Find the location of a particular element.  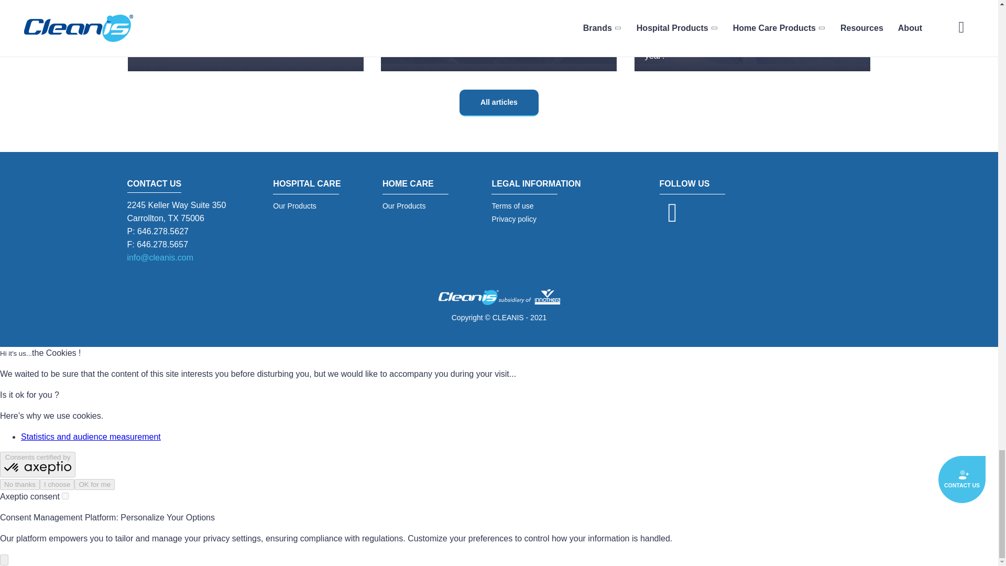

Our Products is located at coordinates (421, 206).